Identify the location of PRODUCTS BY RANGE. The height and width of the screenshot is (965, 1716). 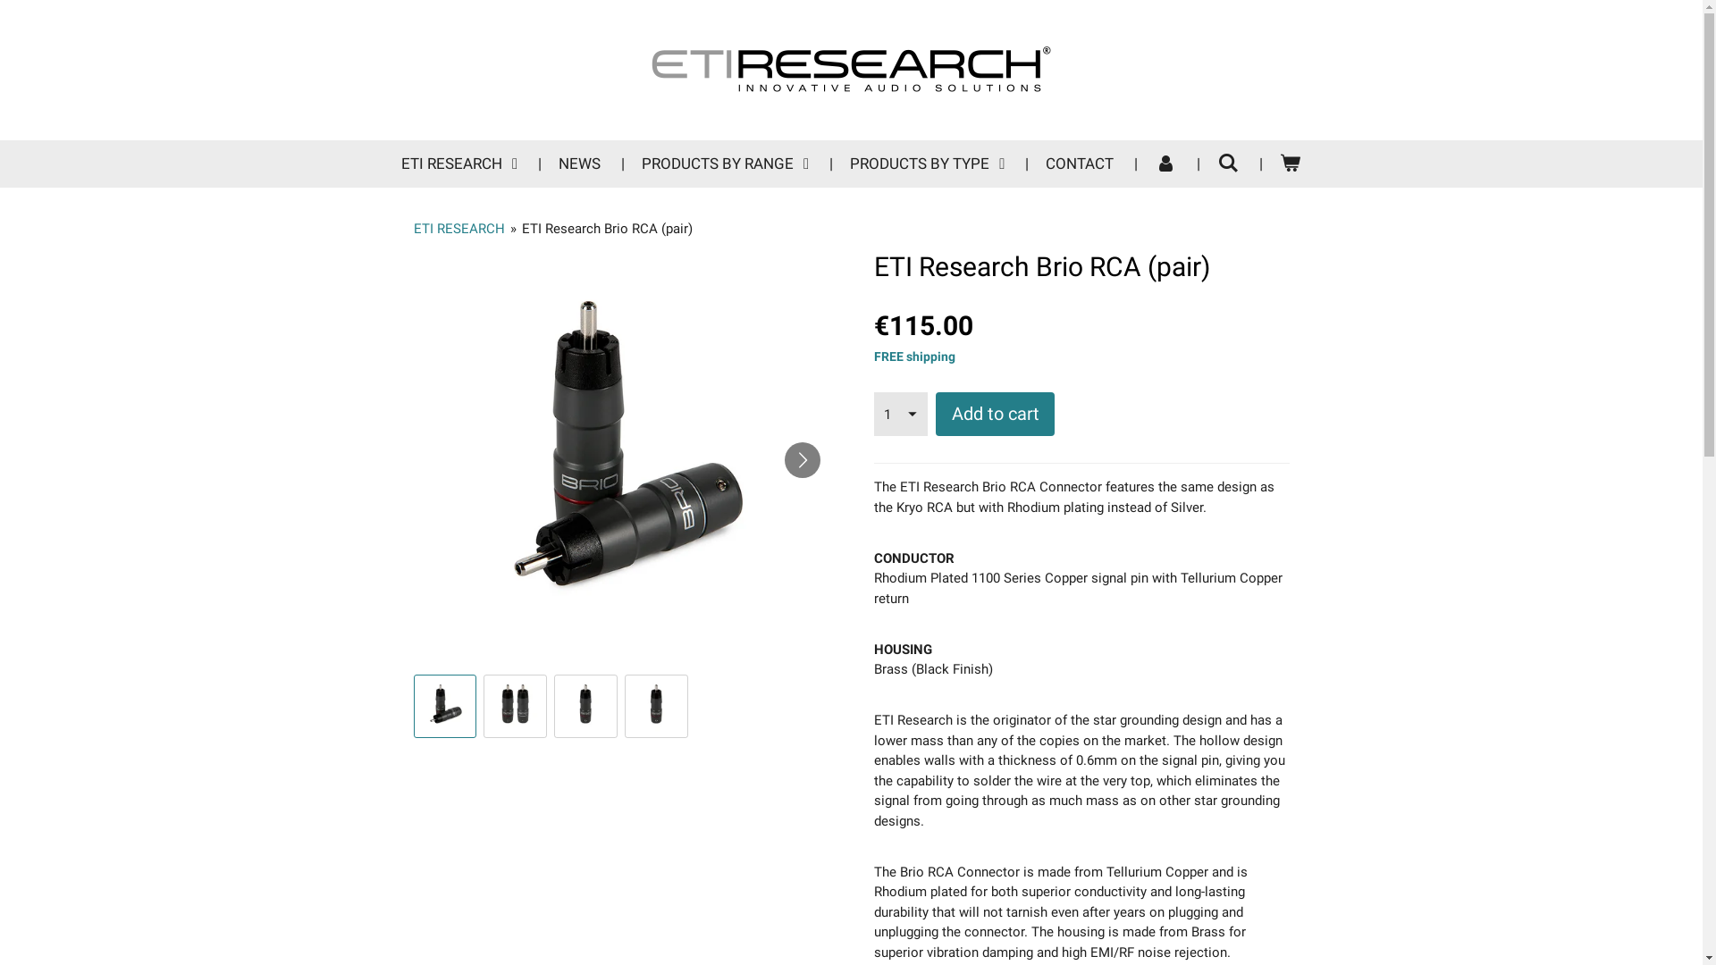
(726, 164).